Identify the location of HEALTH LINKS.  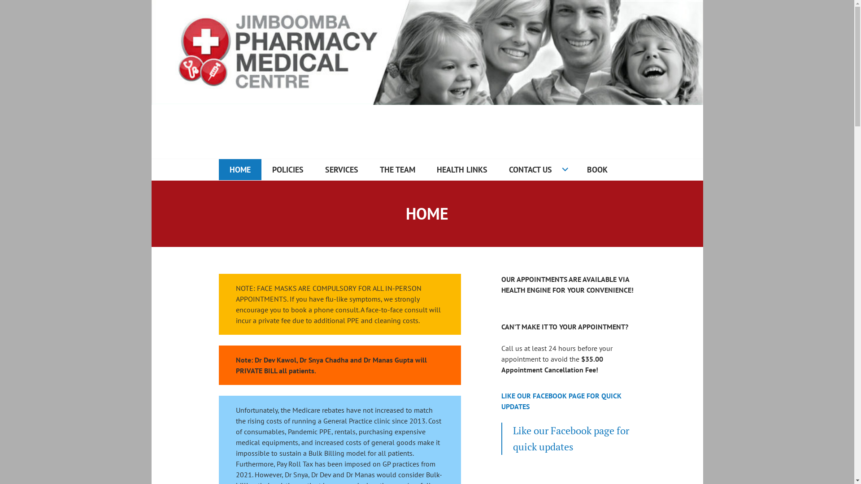
(462, 170).